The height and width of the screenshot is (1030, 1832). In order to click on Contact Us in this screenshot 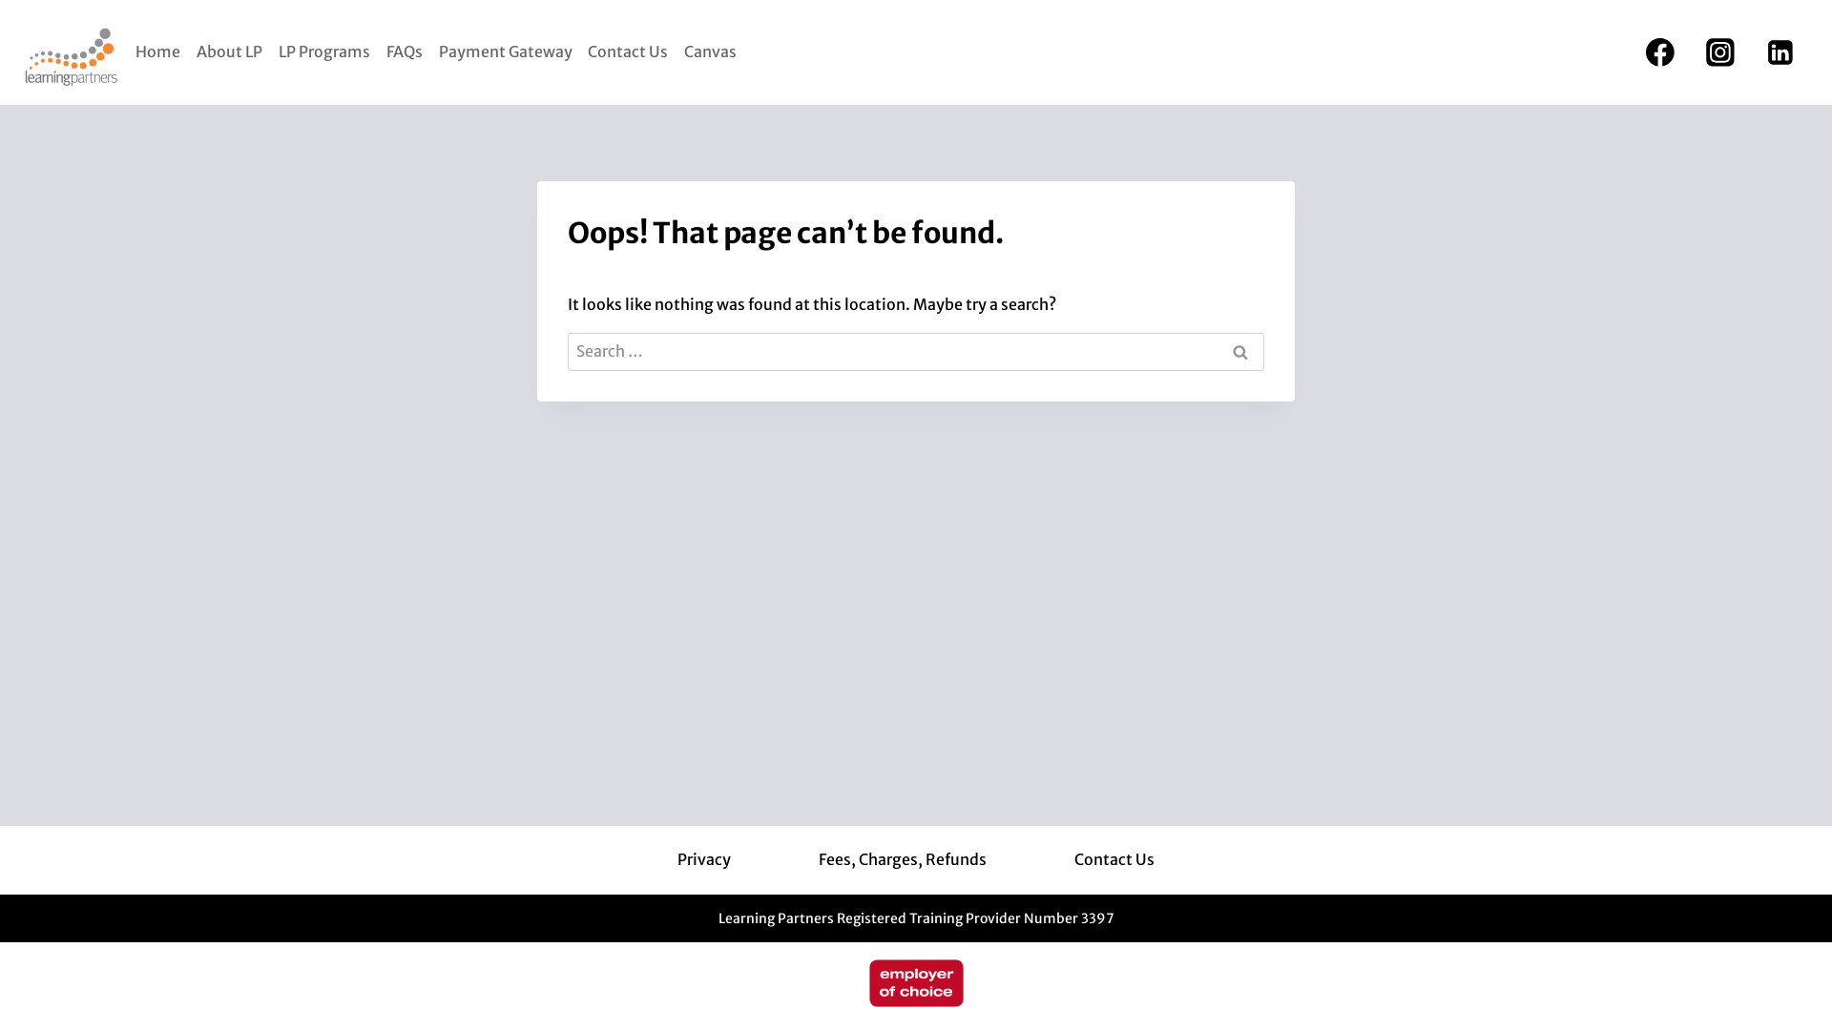, I will do `click(628, 51)`.